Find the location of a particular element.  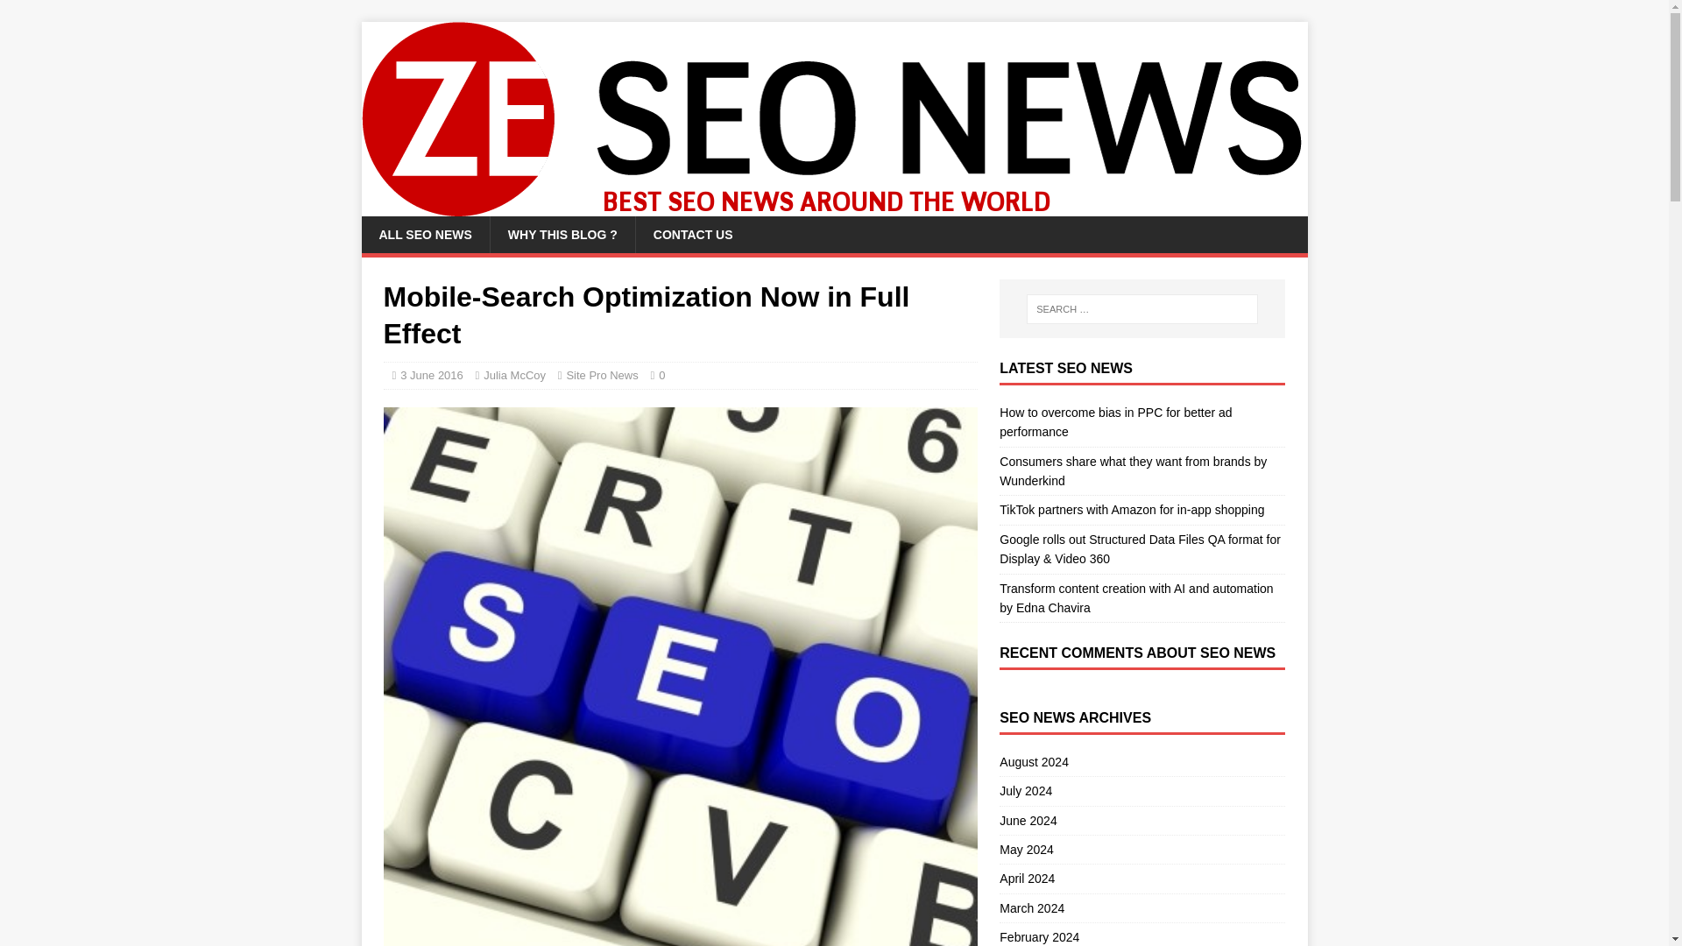

Search is located at coordinates (65, 14).